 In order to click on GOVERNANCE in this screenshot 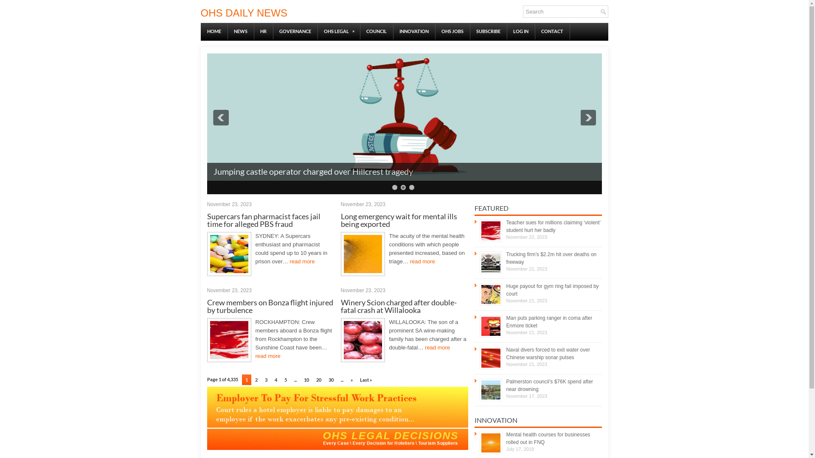, I will do `click(295, 31)`.